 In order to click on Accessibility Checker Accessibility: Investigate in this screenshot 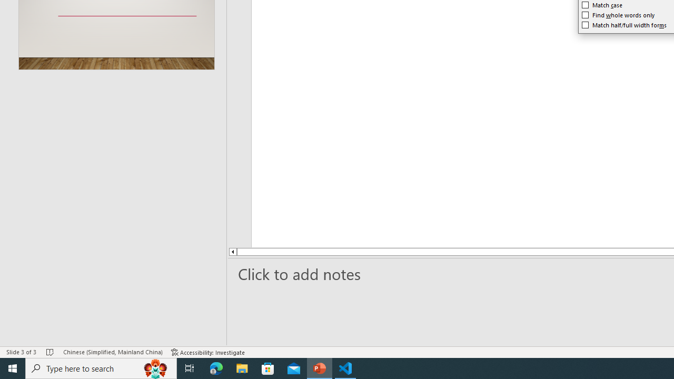, I will do `click(208, 352)`.